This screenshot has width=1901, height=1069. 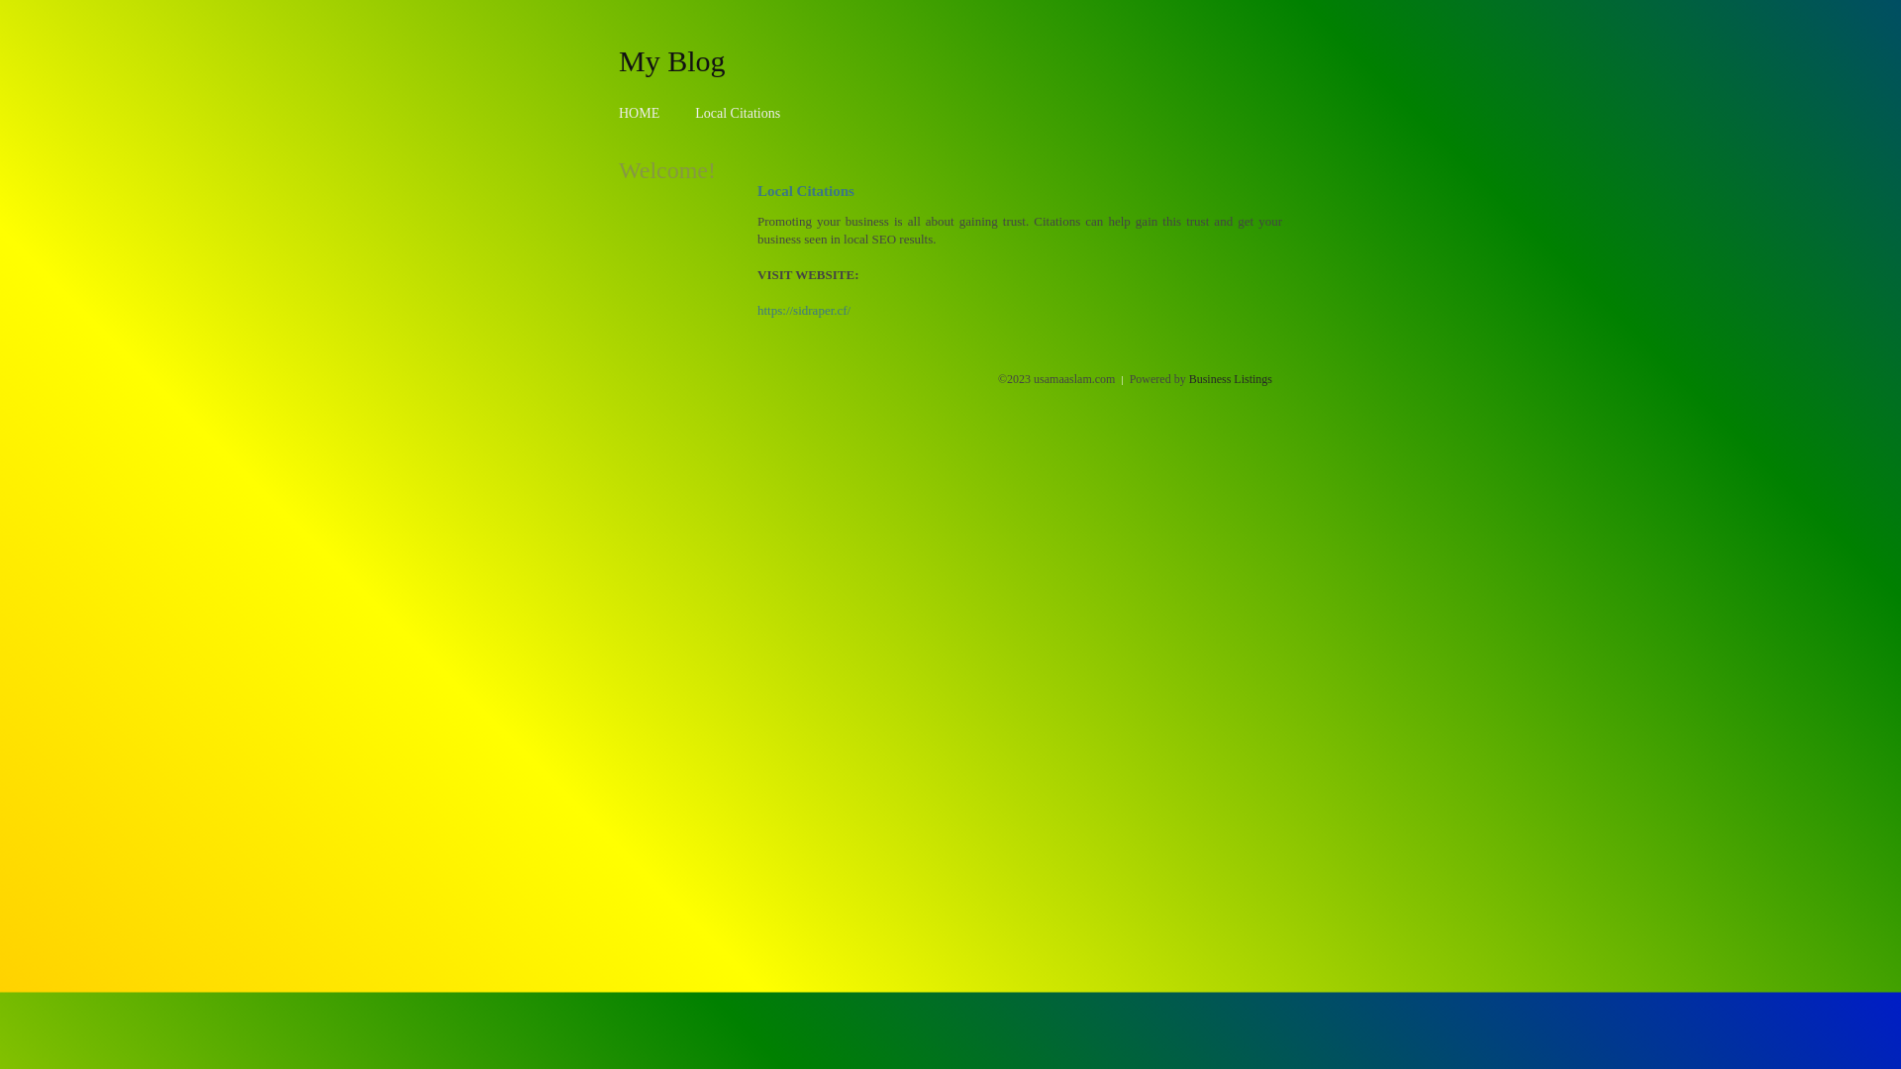 I want to click on https://sidraper.cf/, so click(x=804, y=311).